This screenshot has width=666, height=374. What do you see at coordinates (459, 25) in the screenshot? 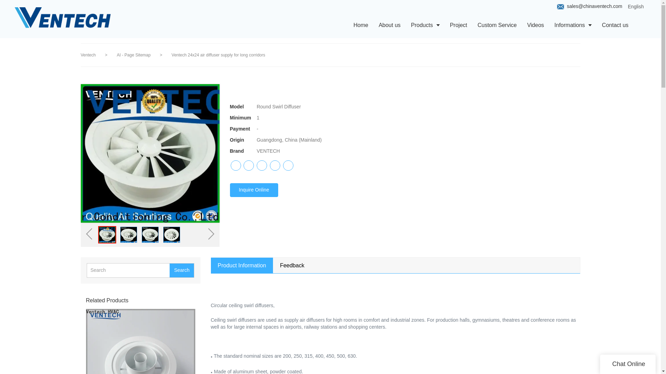
I see `Project` at bounding box center [459, 25].